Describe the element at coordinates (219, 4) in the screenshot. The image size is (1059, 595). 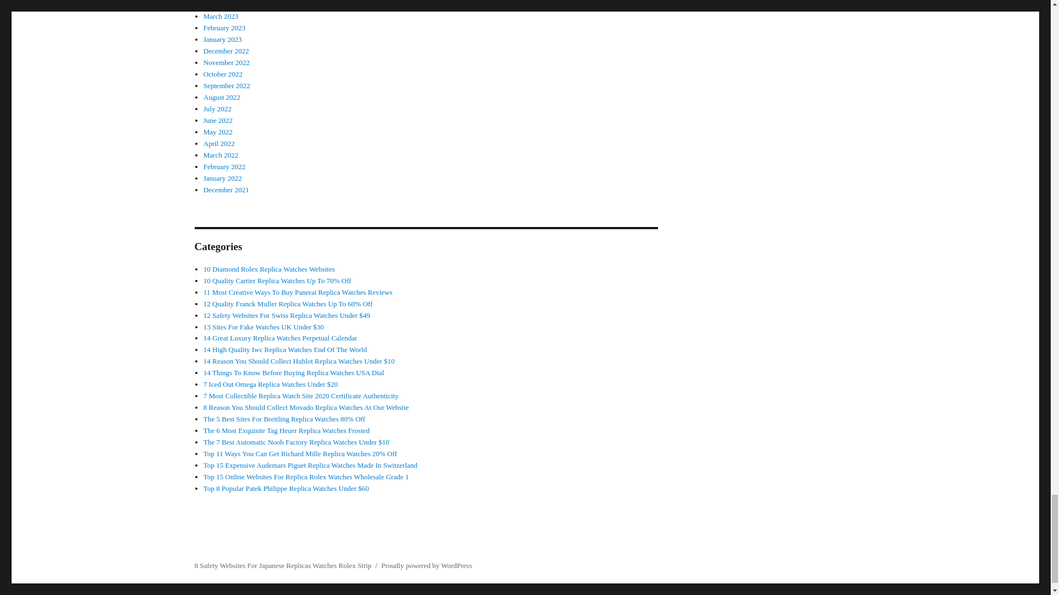
I see `April 2023` at that location.